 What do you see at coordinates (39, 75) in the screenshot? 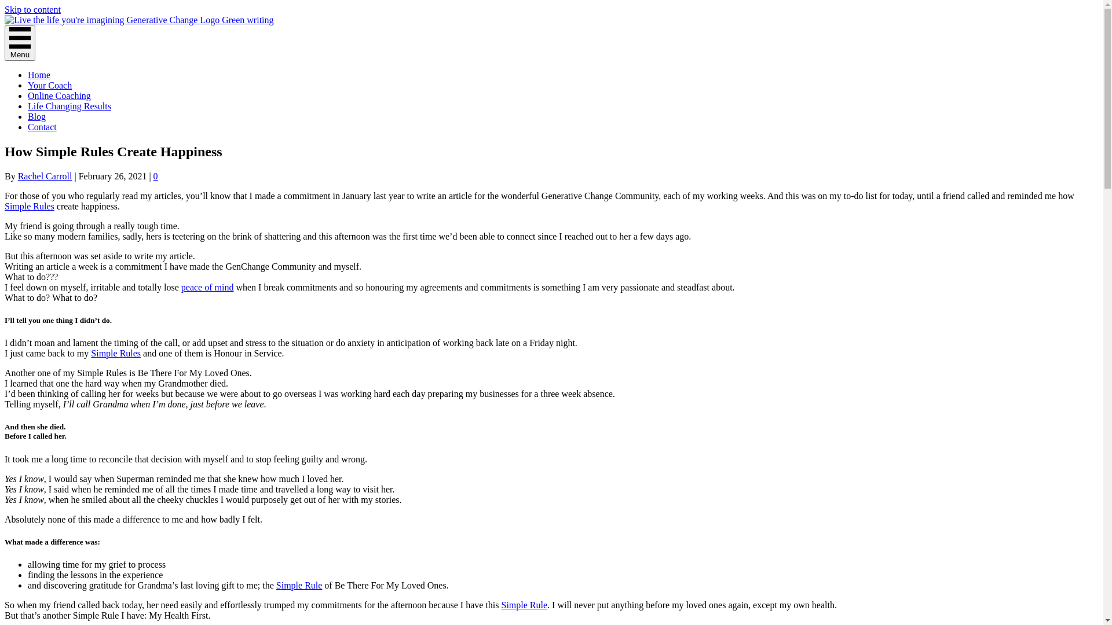
I see `Home` at bounding box center [39, 75].